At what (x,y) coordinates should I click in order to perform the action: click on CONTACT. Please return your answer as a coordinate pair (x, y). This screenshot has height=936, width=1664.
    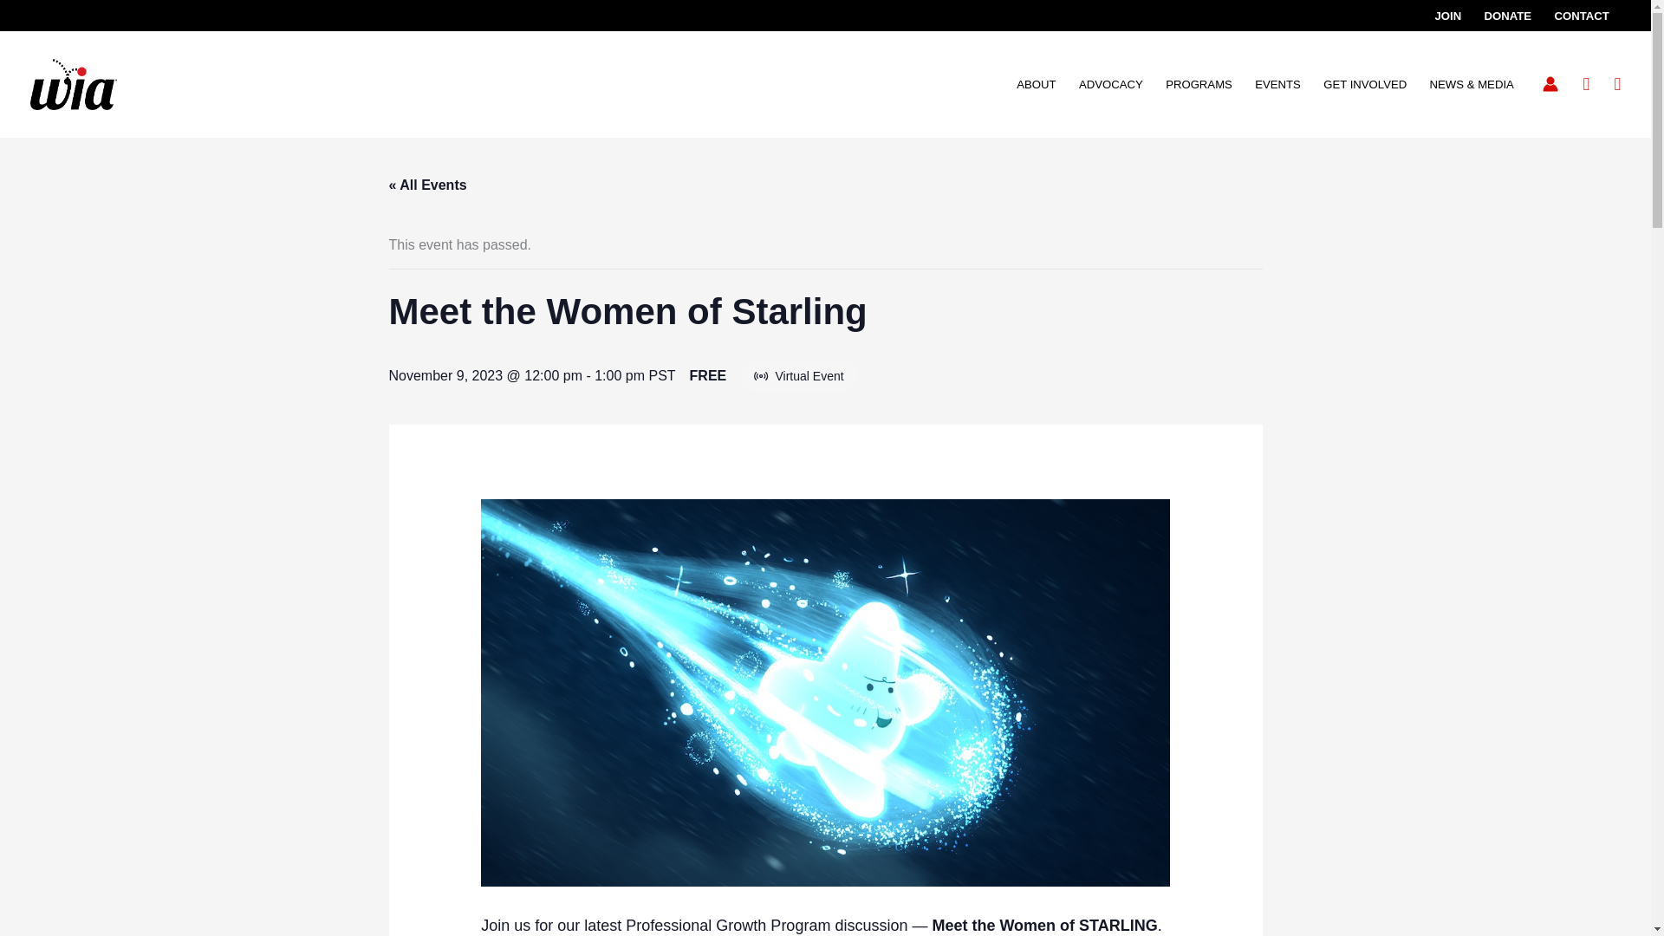
    Looking at the image, I should click on (1581, 16).